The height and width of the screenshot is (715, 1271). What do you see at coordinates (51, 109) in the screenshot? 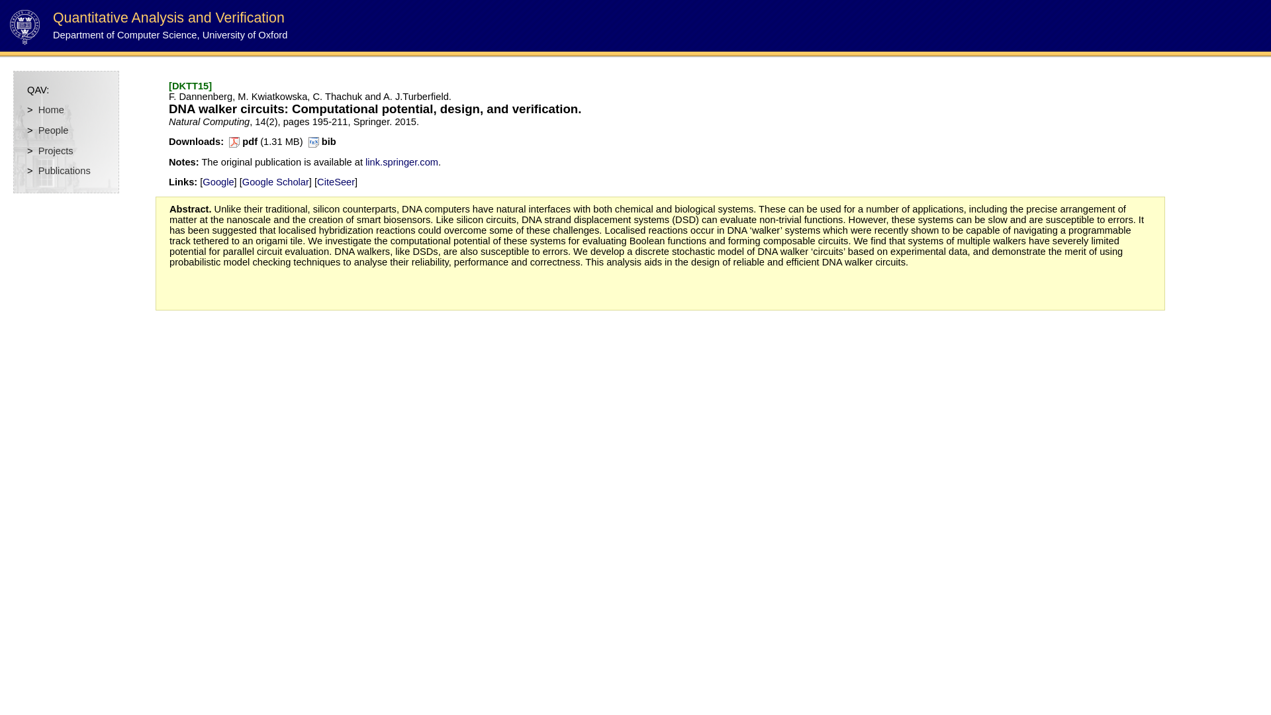
I see `Home` at bounding box center [51, 109].